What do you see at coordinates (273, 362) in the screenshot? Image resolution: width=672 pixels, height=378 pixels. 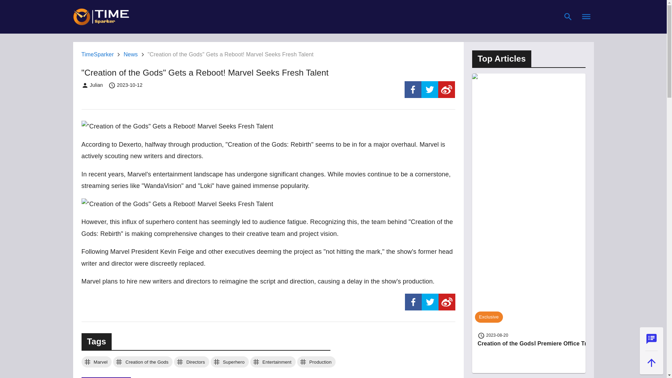 I see `Entertainment` at bounding box center [273, 362].